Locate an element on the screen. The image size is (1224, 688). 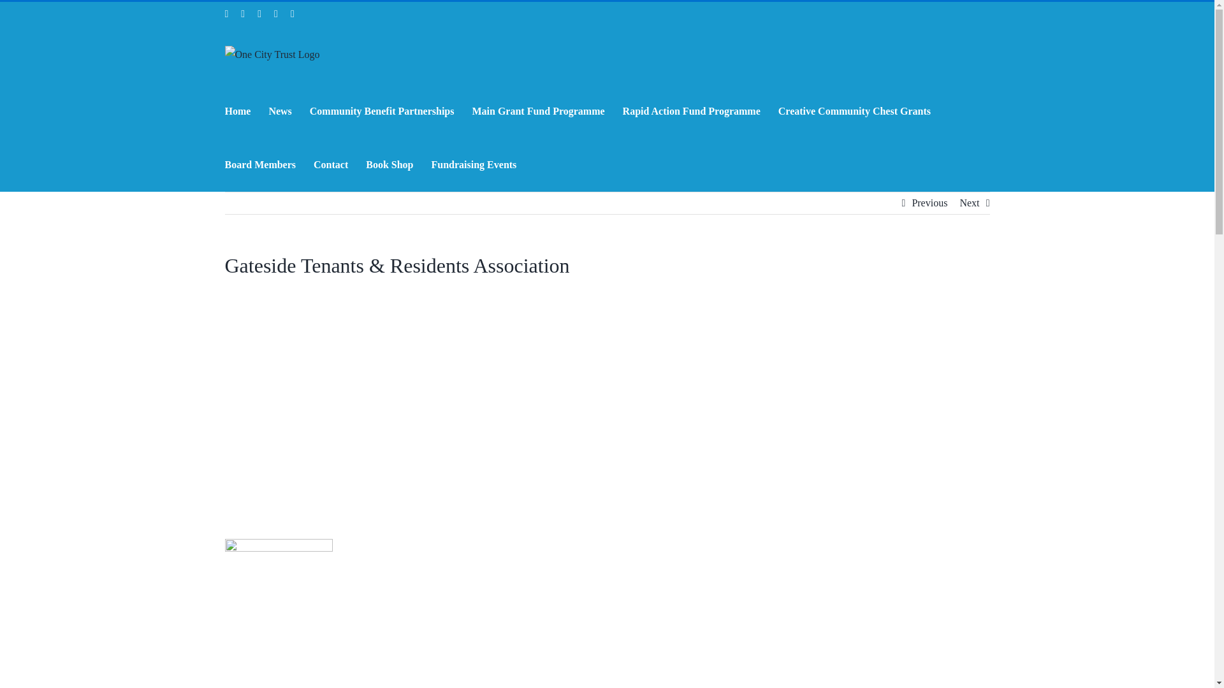
Creative Community Chest Grants is located at coordinates (854, 111).